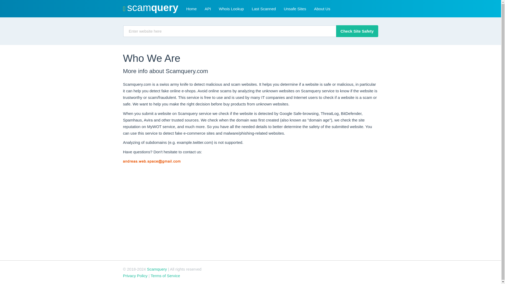 The image size is (505, 284). Describe the element at coordinates (264, 8) in the screenshot. I see `Last Scanned` at that location.